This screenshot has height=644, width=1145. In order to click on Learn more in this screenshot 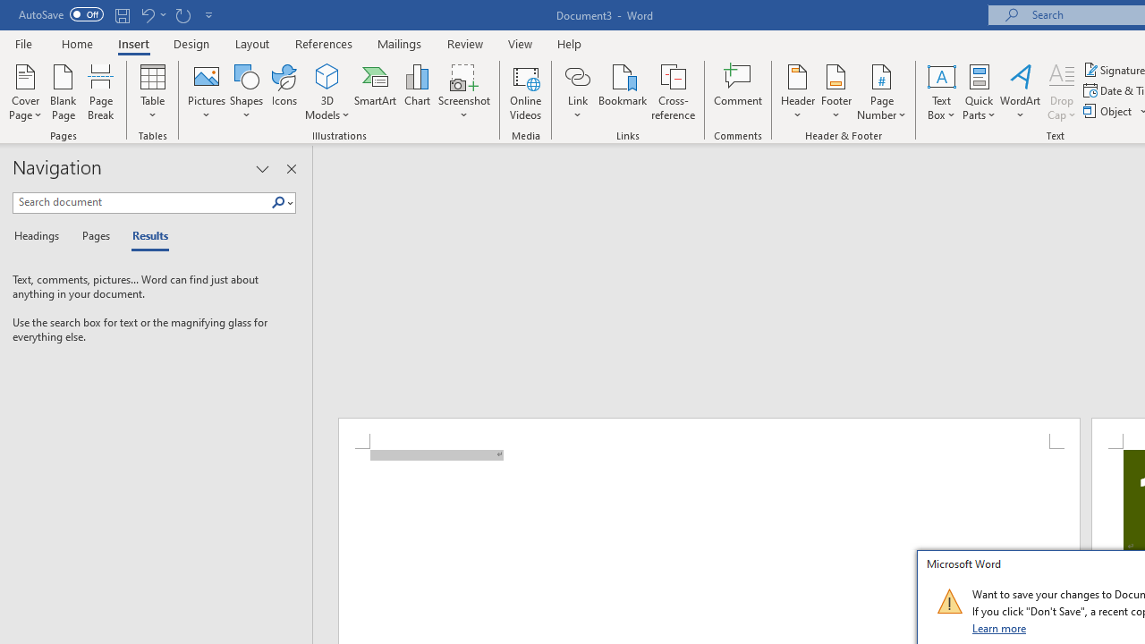, I will do `click(1000, 628)`.